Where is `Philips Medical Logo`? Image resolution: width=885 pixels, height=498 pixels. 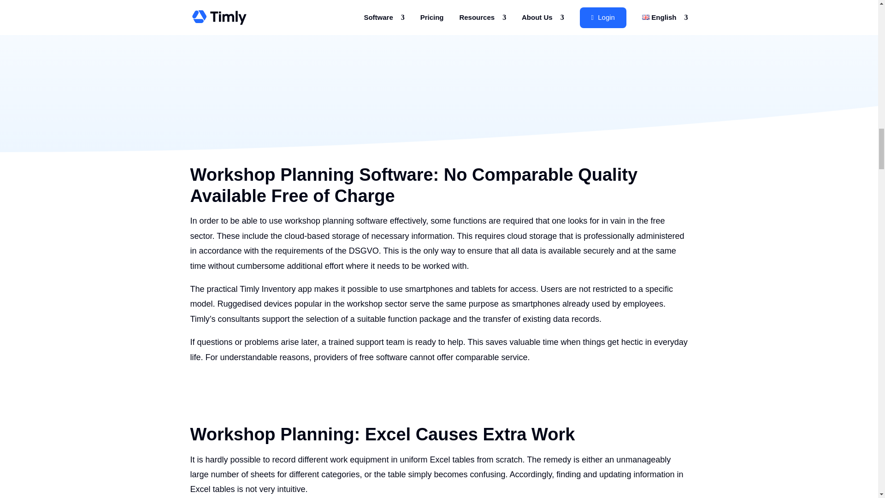 Philips Medical Logo is located at coordinates (373, 69).